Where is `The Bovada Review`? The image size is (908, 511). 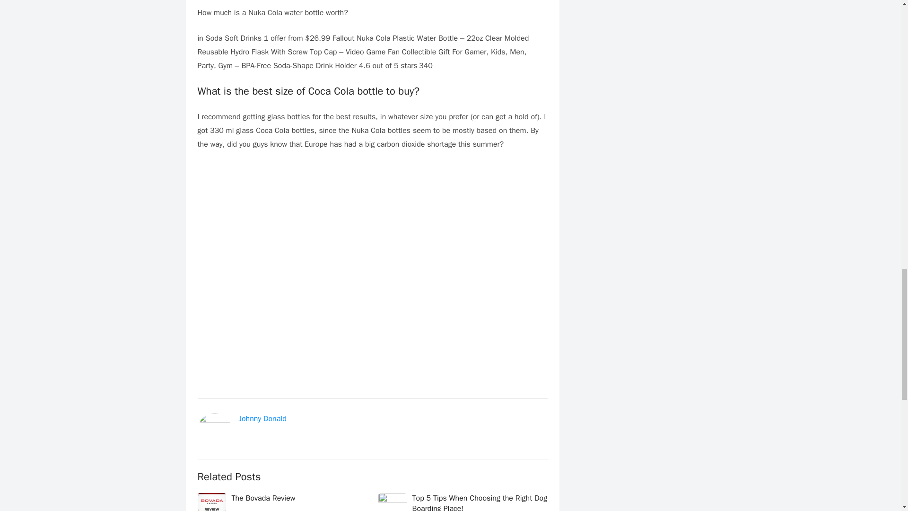
The Bovada Review is located at coordinates (263, 498).